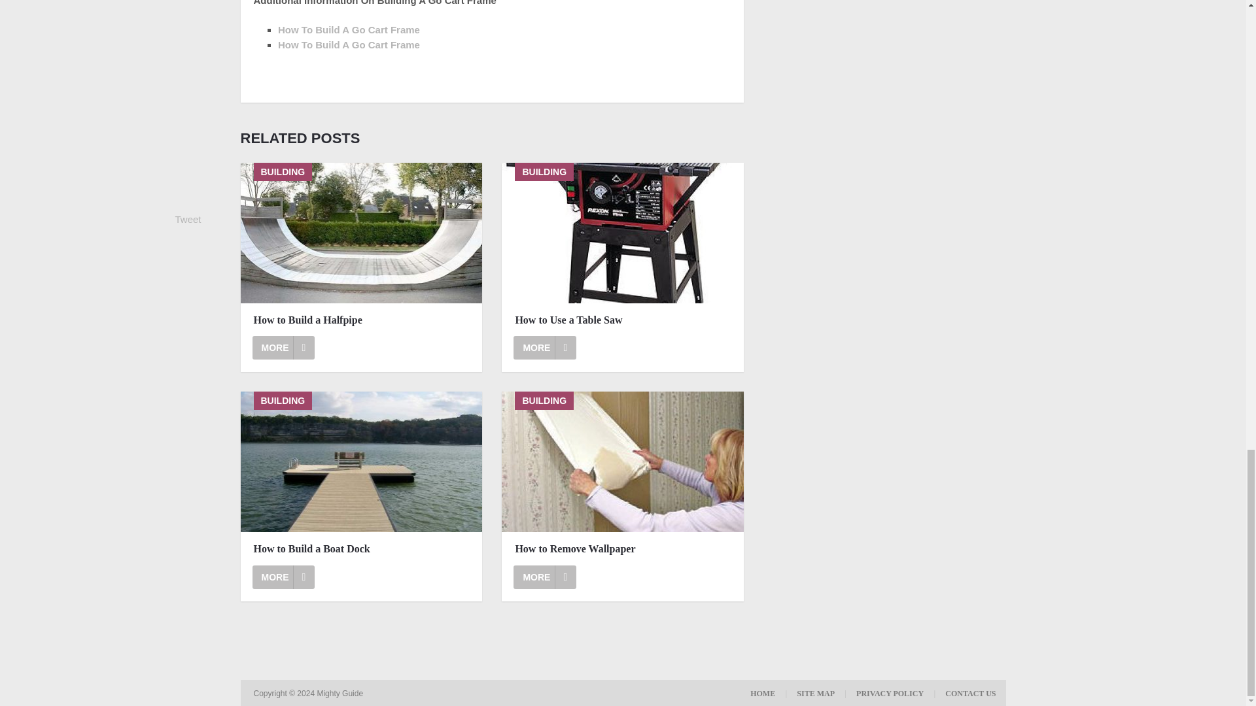 This screenshot has width=1256, height=706. Describe the element at coordinates (622, 233) in the screenshot. I see `BUILDING` at that location.